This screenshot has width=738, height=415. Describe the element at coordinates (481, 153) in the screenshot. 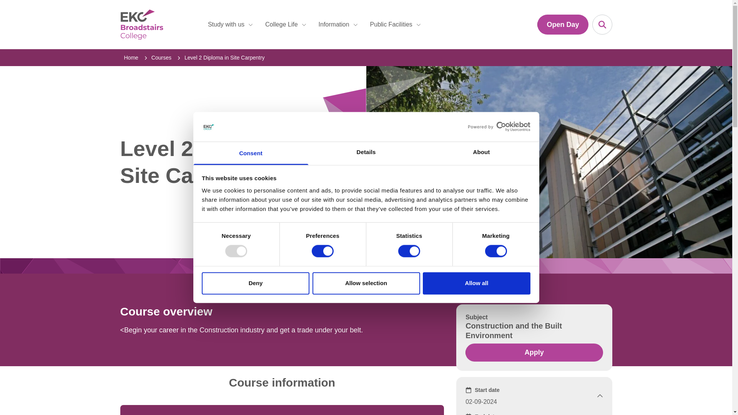

I see `About` at that location.